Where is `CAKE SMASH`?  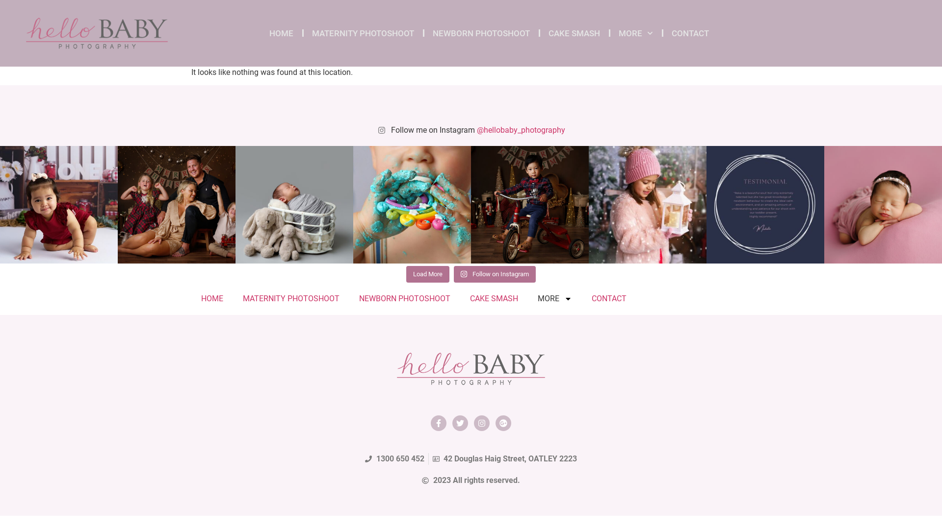
CAKE SMASH is located at coordinates (494, 299).